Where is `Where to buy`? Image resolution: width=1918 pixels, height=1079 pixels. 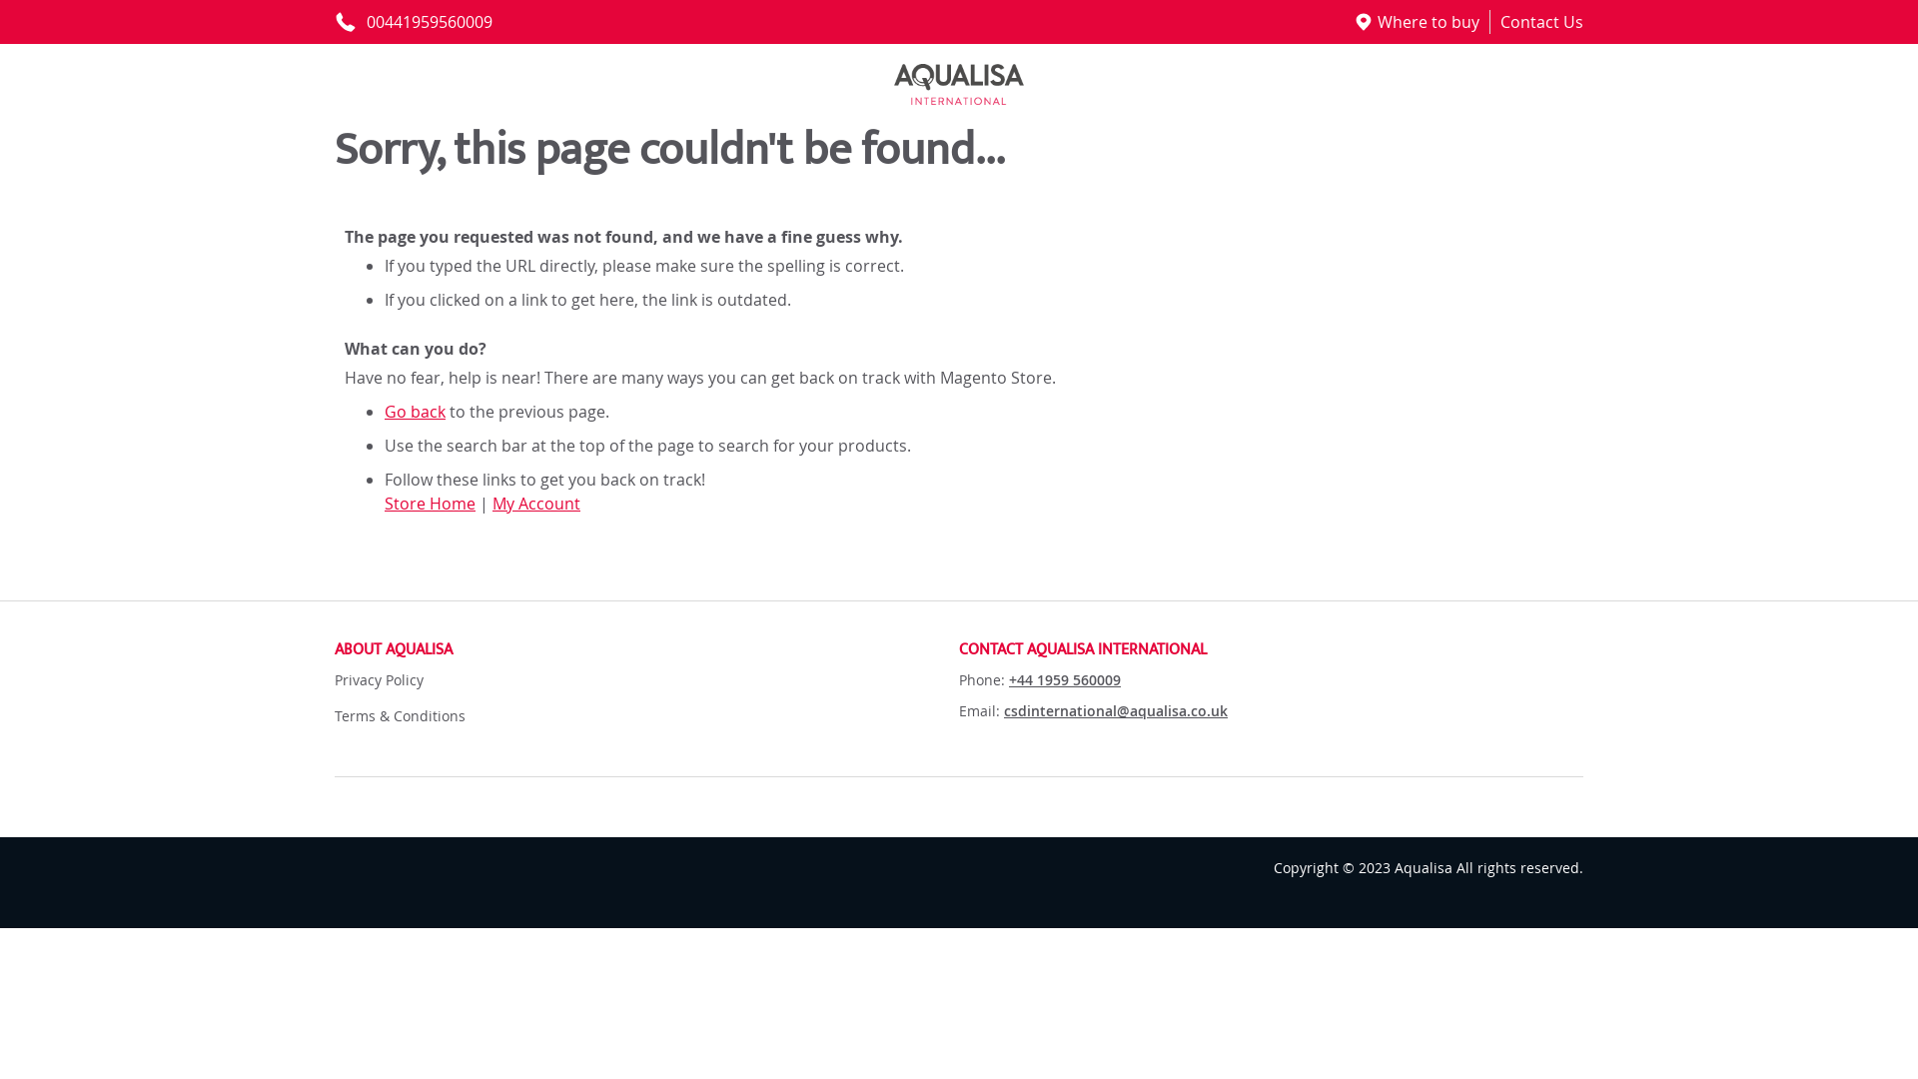 Where to buy is located at coordinates (1429, 22).